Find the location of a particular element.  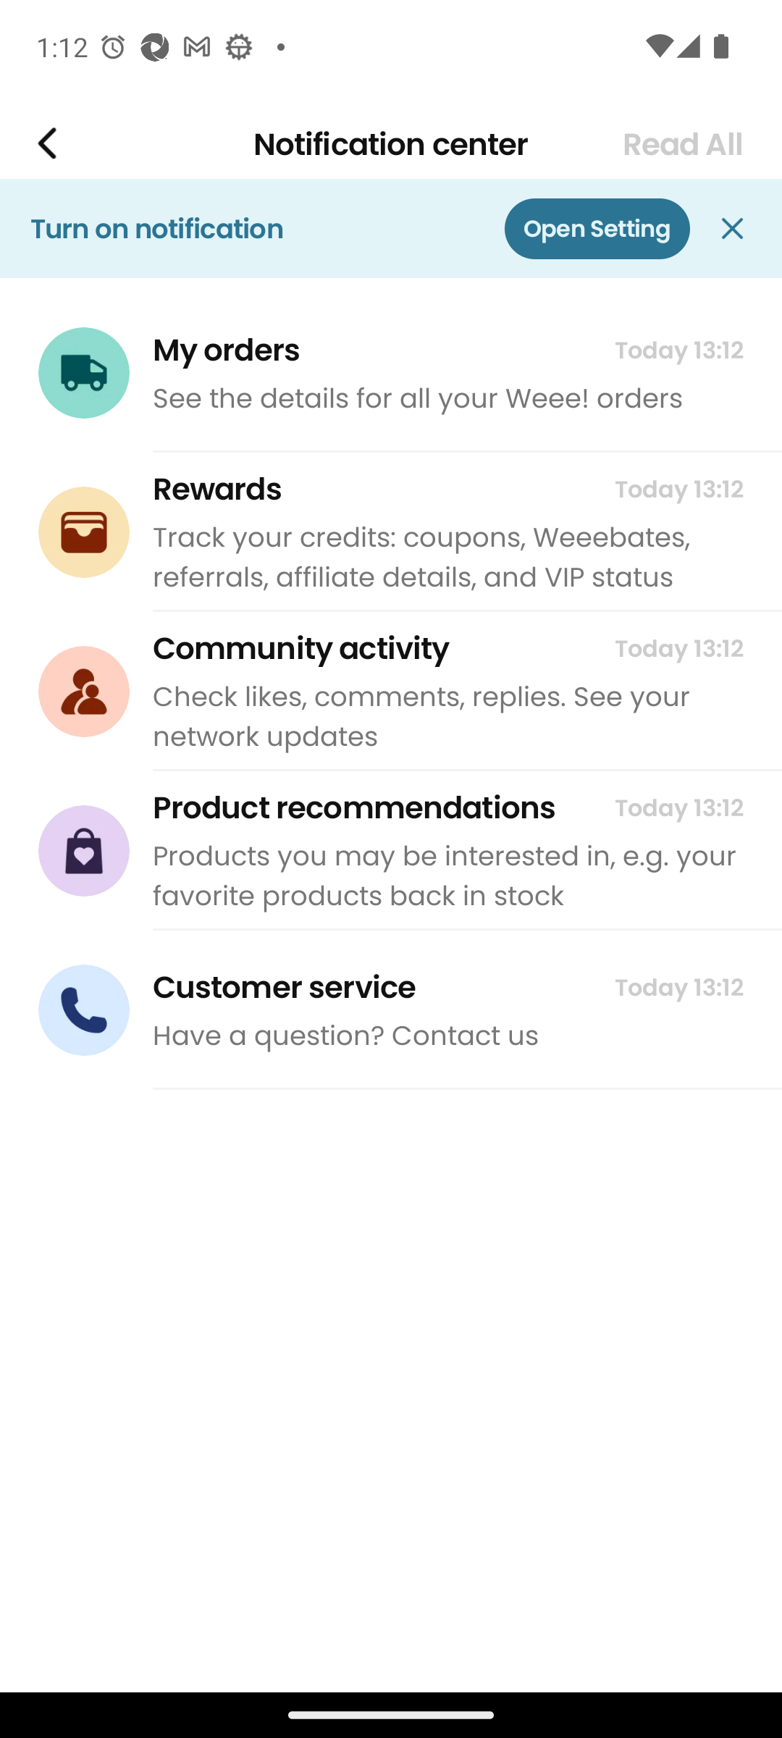

Have a question? Contact us is located at coordinates (447, 1036).